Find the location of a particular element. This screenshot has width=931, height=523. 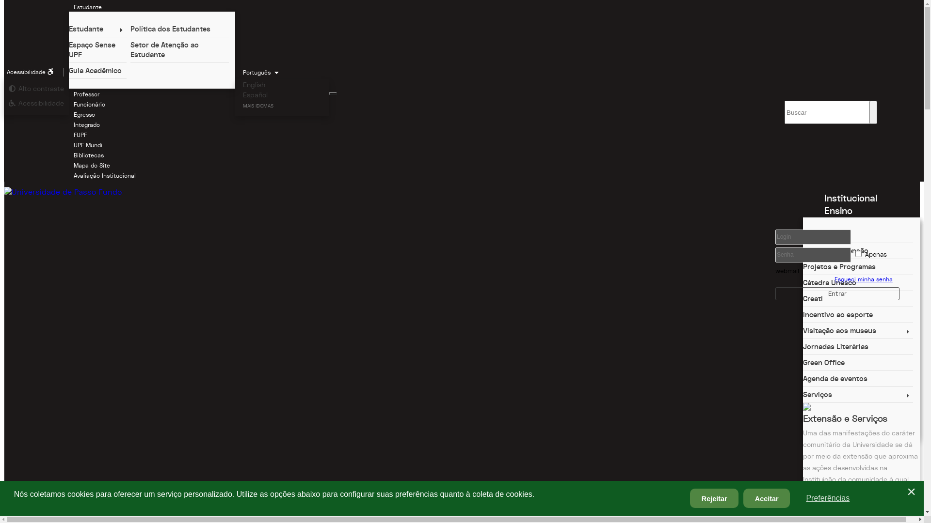

Institucional is located at coordinates (851, 198).